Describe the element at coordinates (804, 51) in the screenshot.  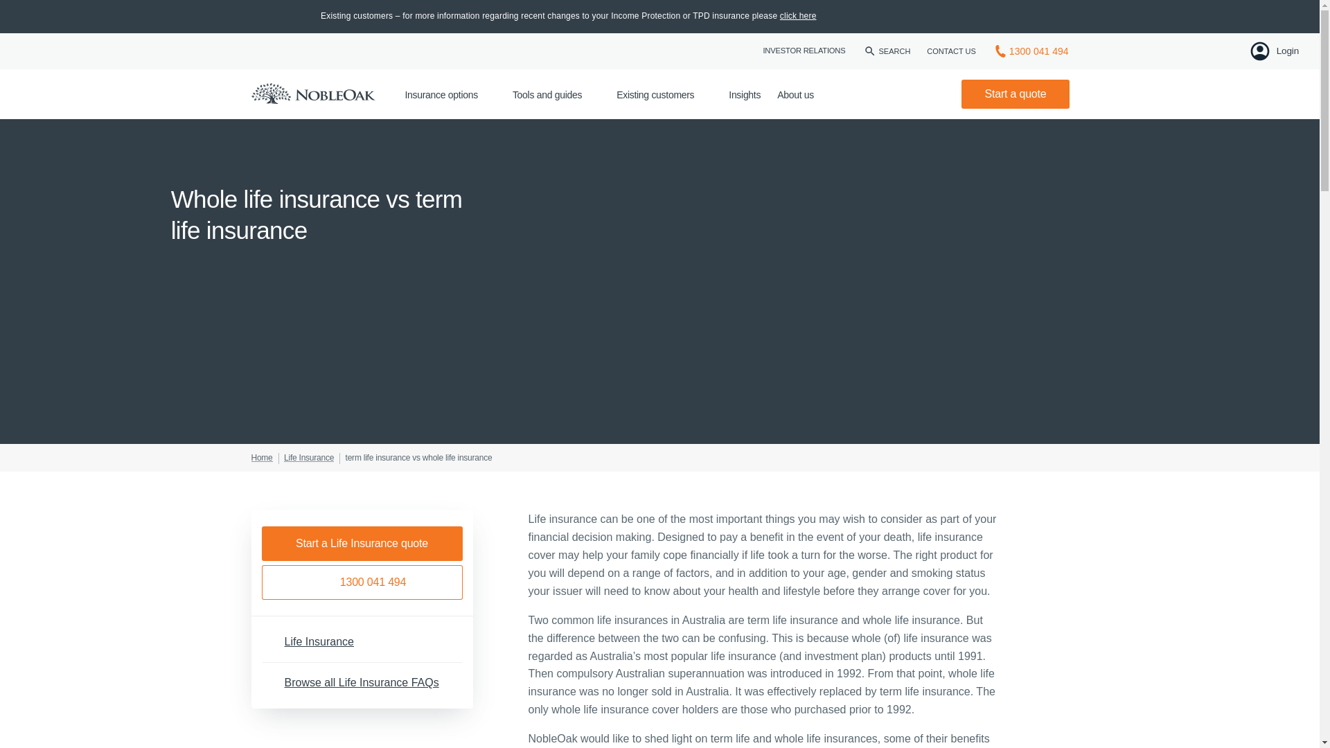
I see `INVESTOR RELATIONS` at that location.